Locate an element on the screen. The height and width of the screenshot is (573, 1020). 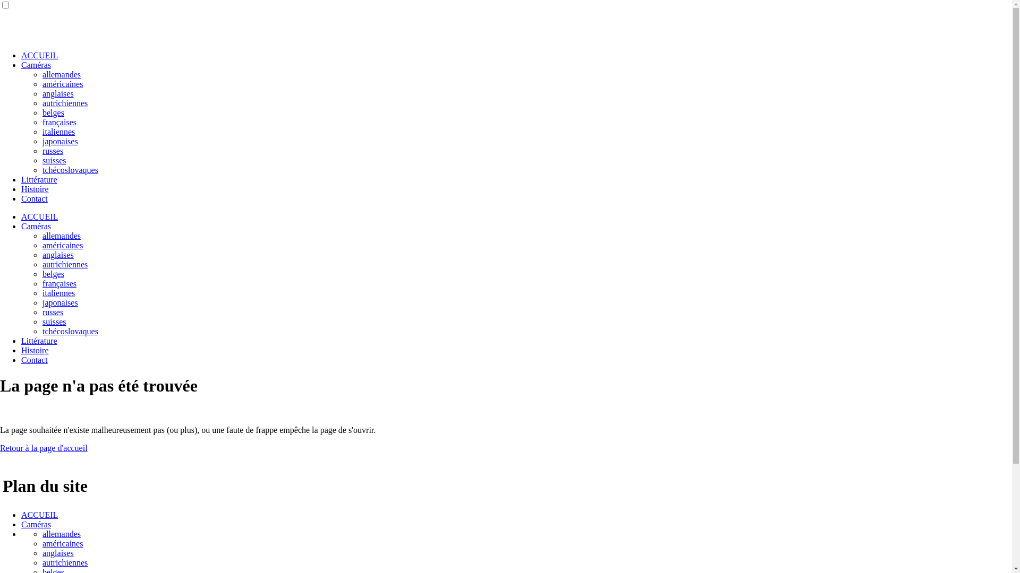
belges is located at coordinates (53, 274).